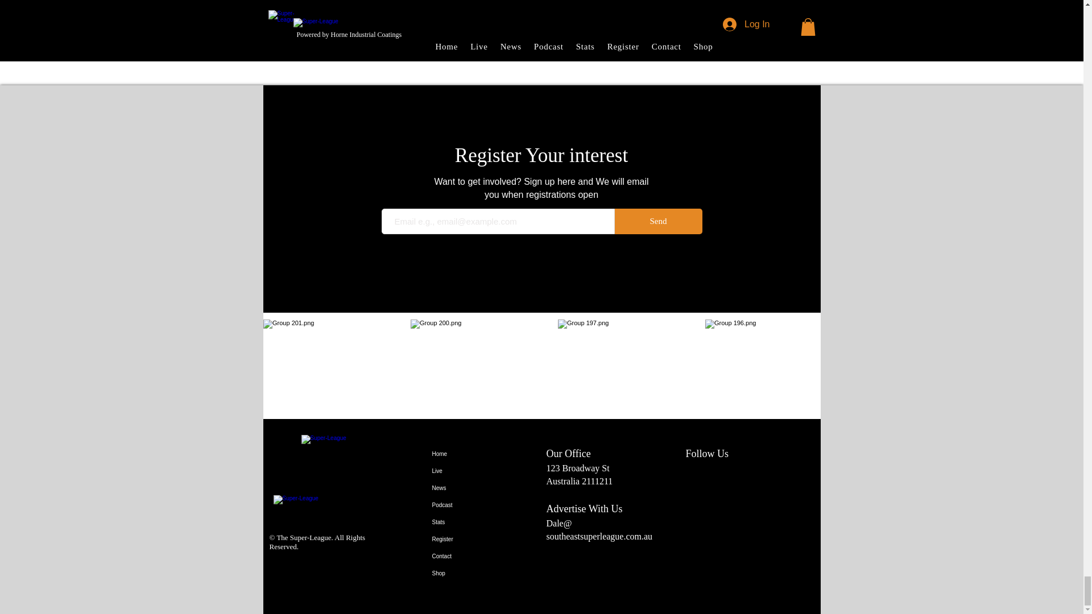 Image resolution: width=1092 pixels, height=614 pixels. I want to click on Send, so click(657, 221).